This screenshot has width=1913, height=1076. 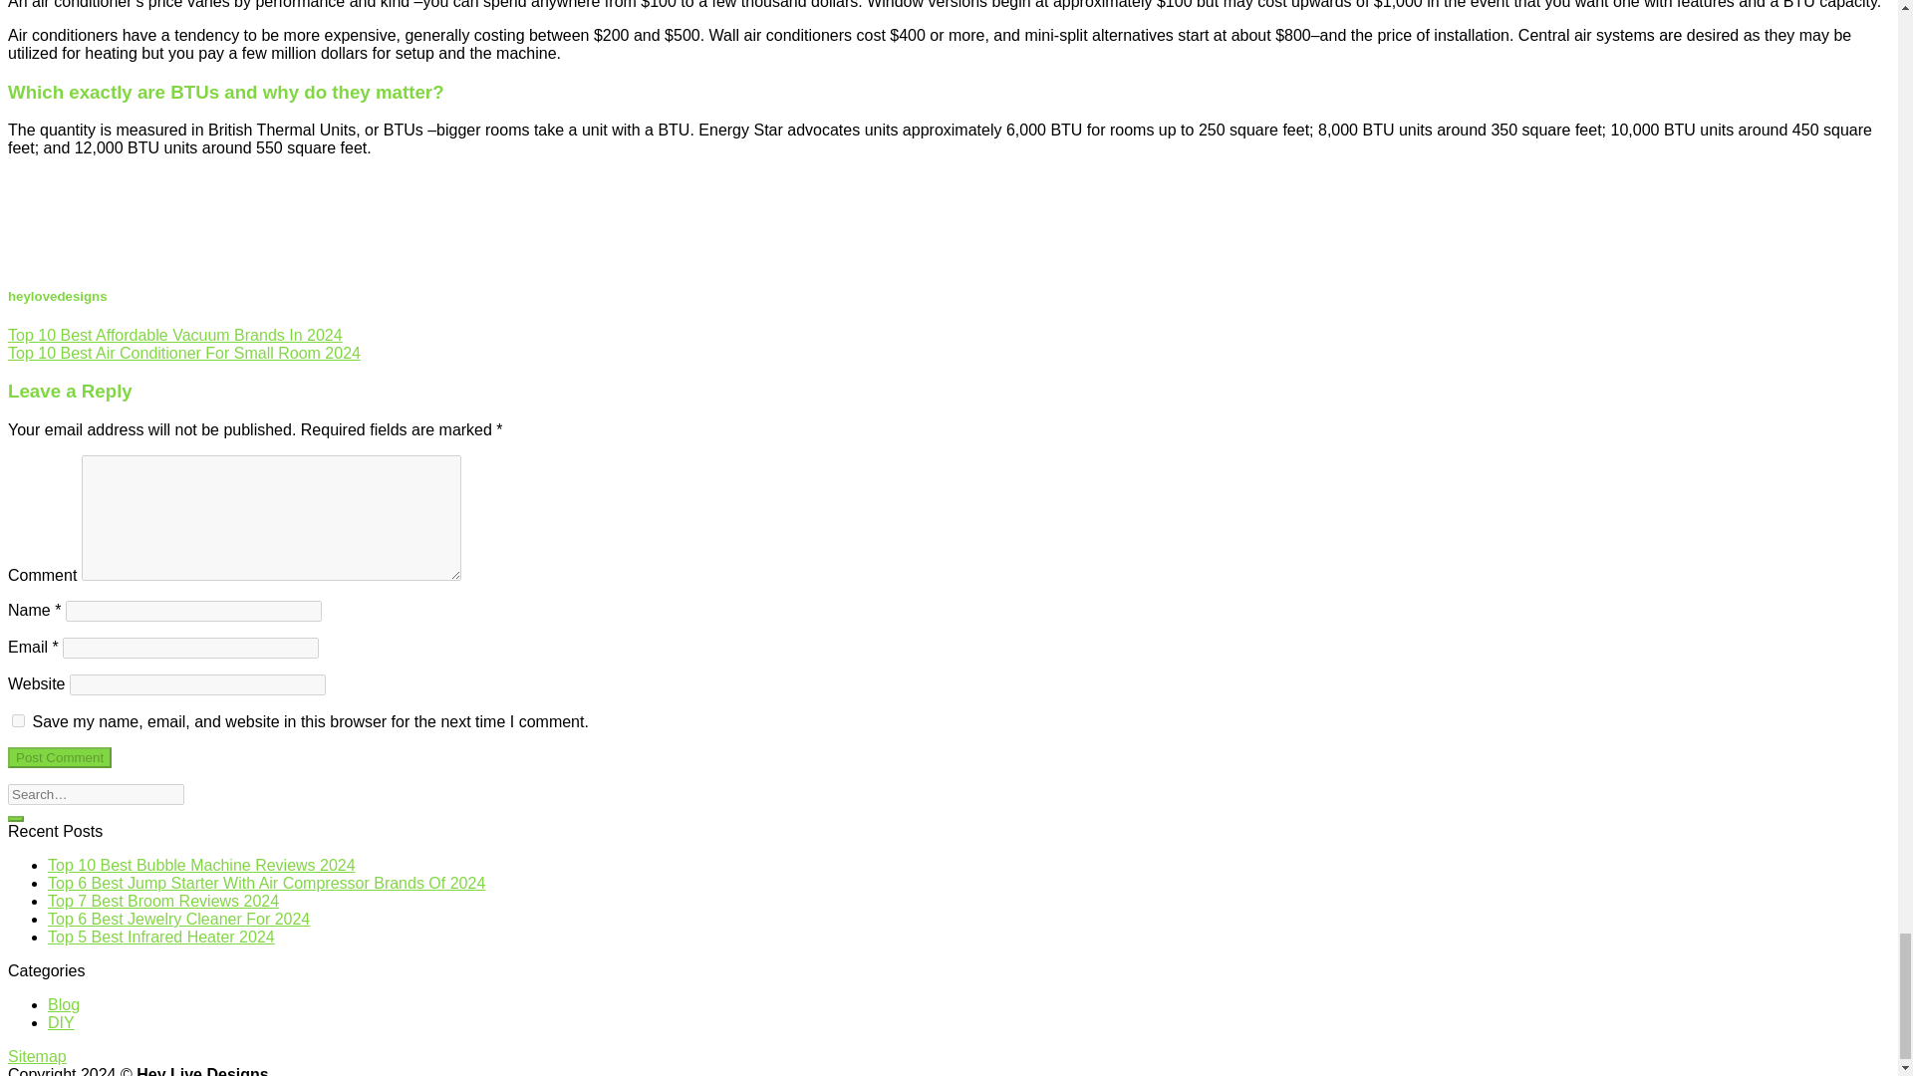 I want to click on Post Comment, so click(x=59, y=757).